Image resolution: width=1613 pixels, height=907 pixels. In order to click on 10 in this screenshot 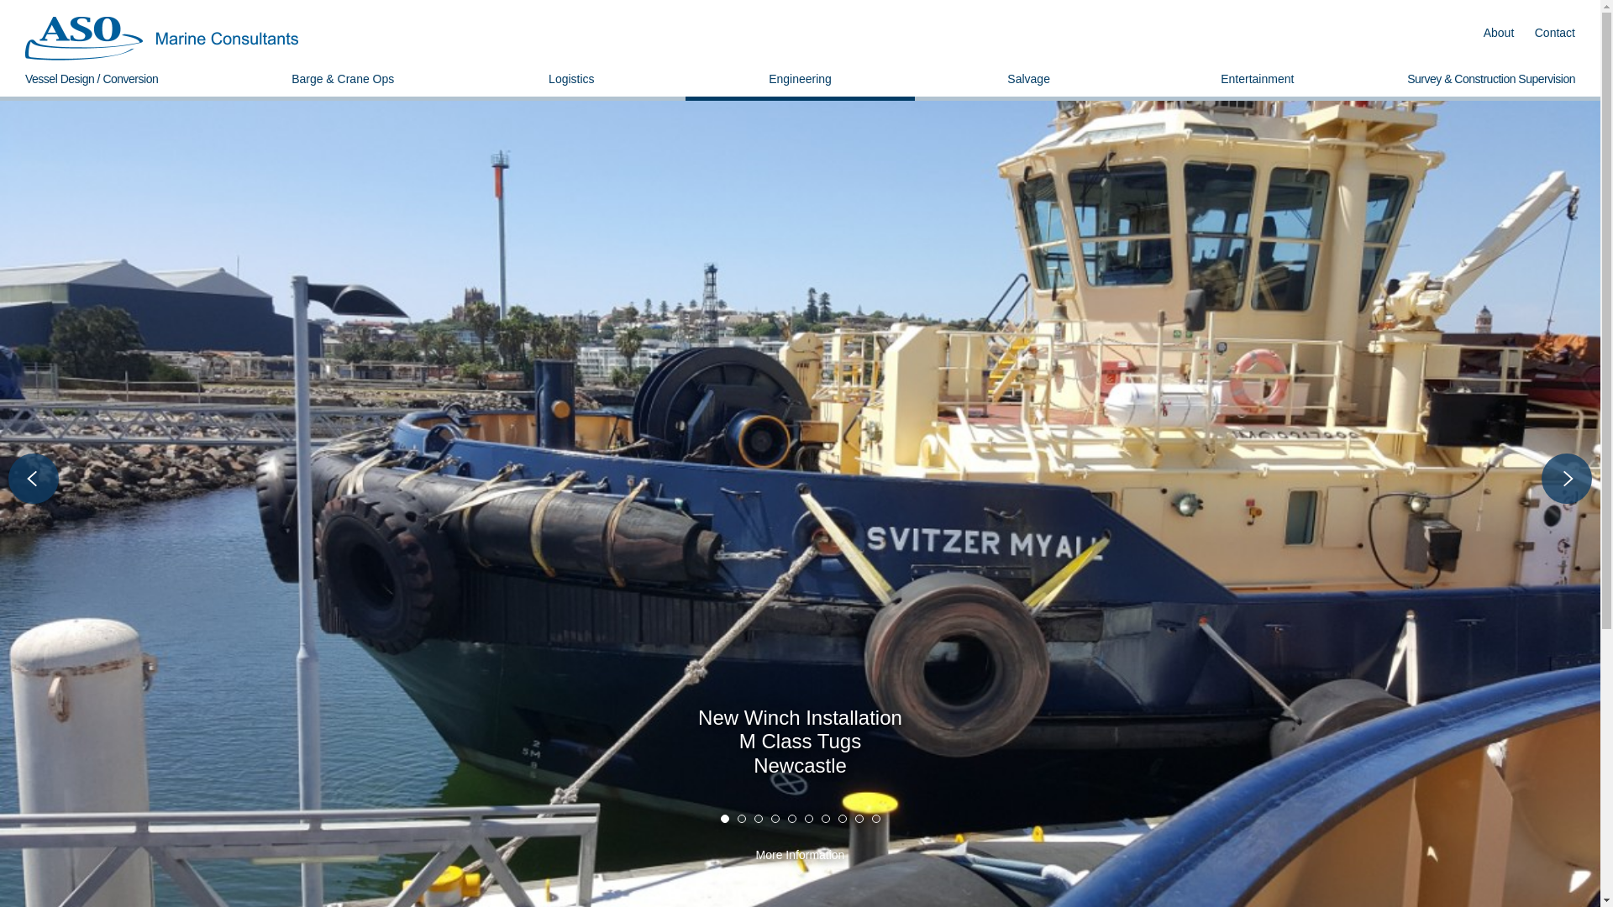, I will do `click(876, 818)`.